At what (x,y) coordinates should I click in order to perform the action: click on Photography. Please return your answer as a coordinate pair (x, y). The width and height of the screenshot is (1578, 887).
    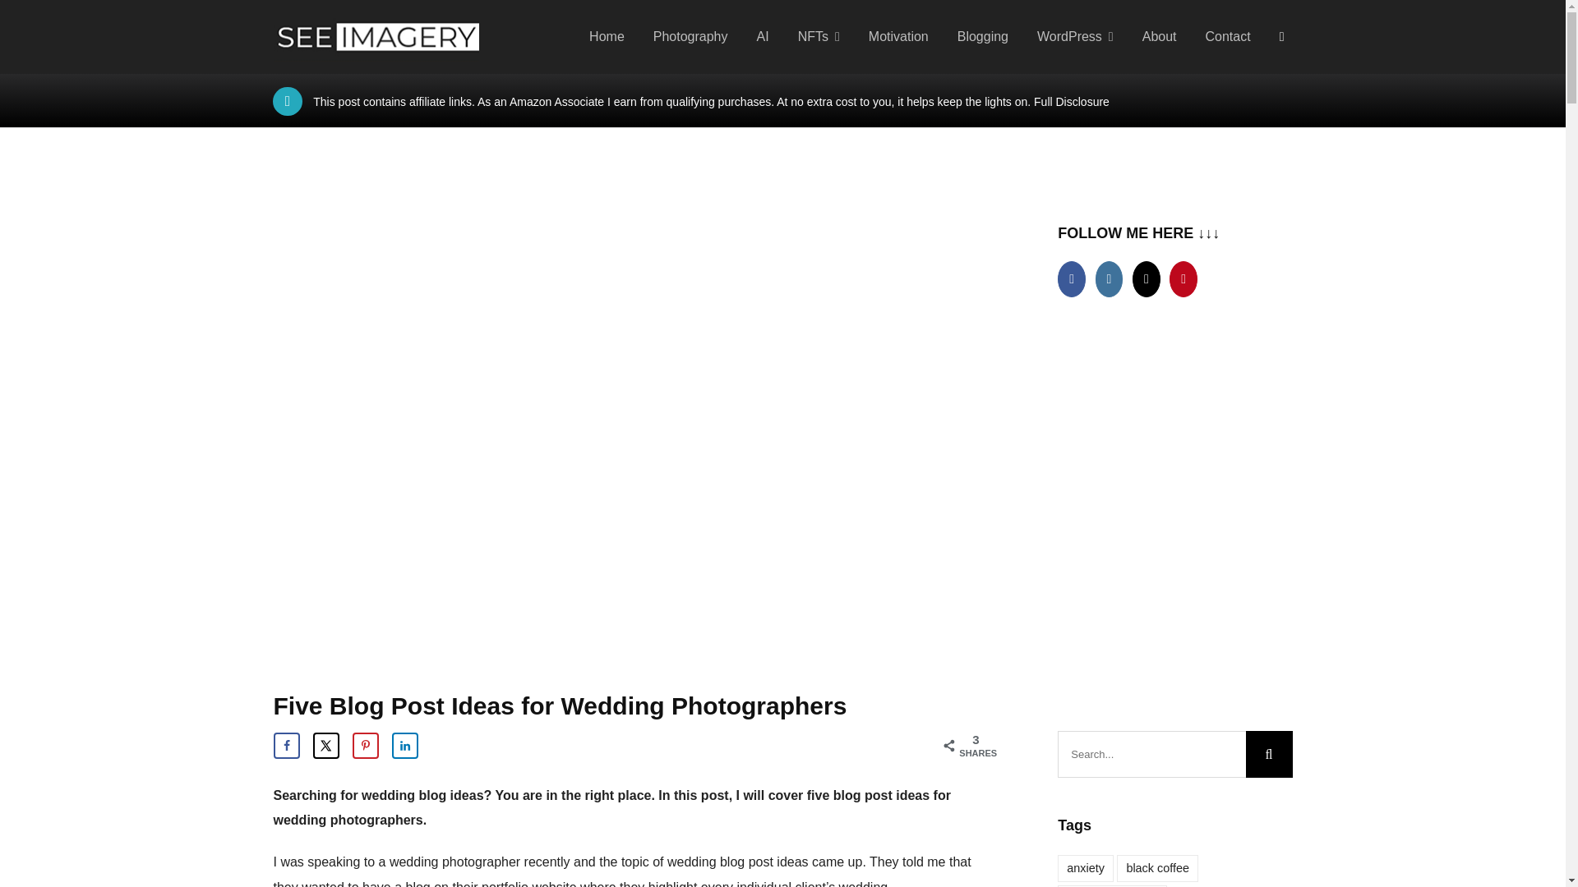
    Looking at the image, I should click on (690, 36).